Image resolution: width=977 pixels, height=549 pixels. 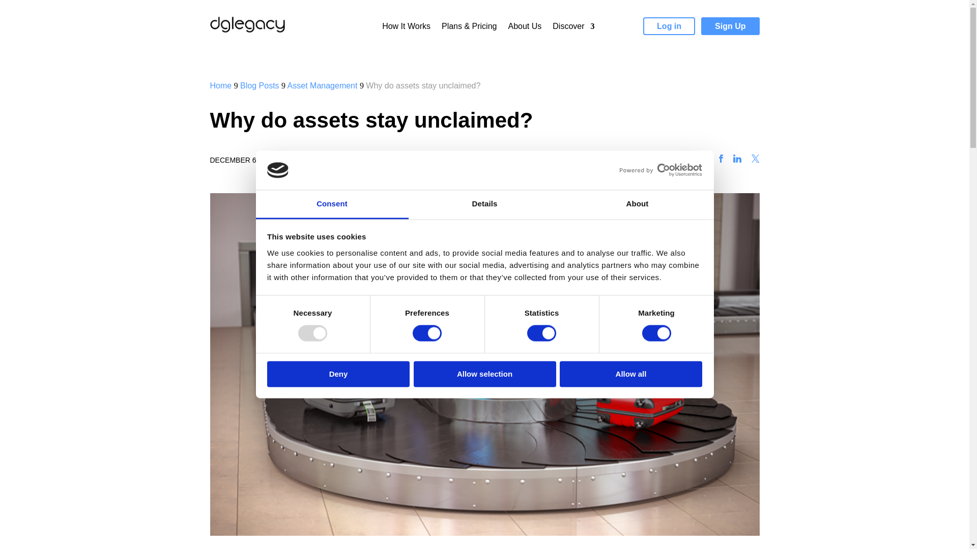 What do you see at coordinates (484, 204) in the screenshot?
I see `Details` at bounding box center [484, 204].